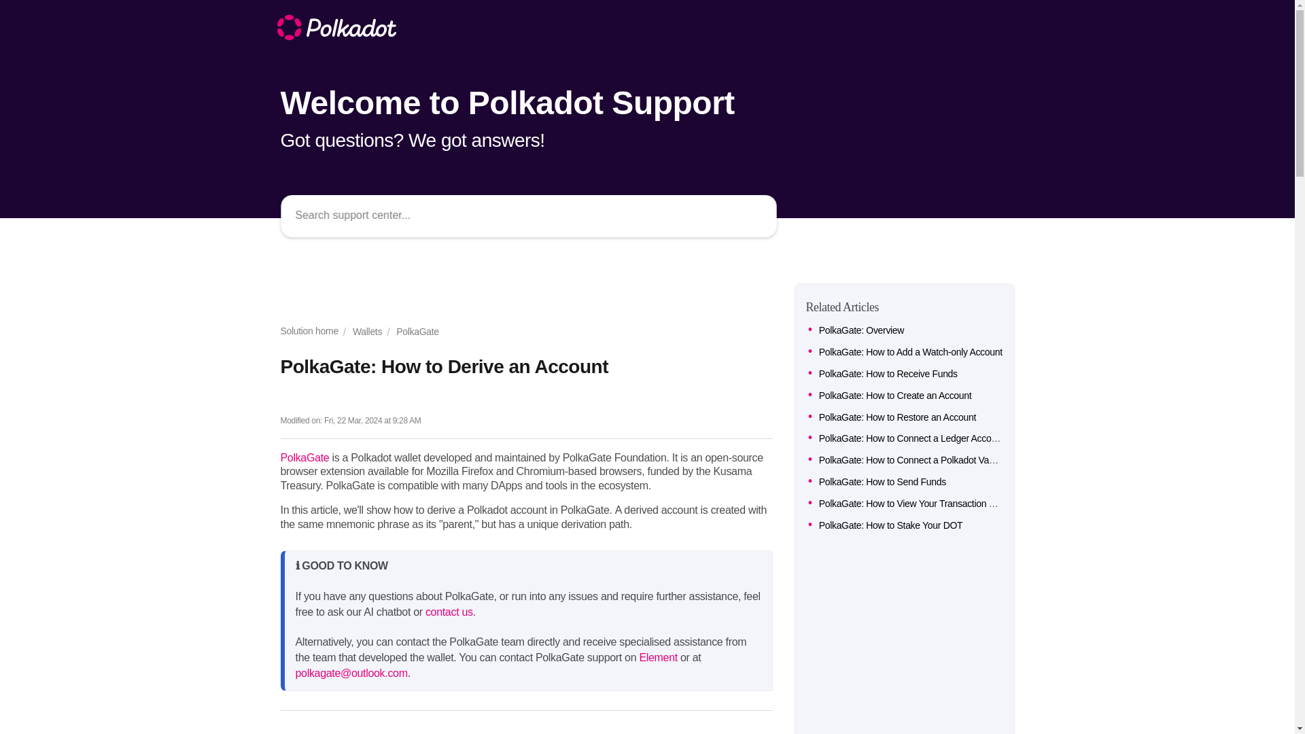 Image resolution: width=1305 pixels, height=734 pixels. I want to click on PolkaGate: How to Connect a Polkadot Vault Account, so click(926, 459).